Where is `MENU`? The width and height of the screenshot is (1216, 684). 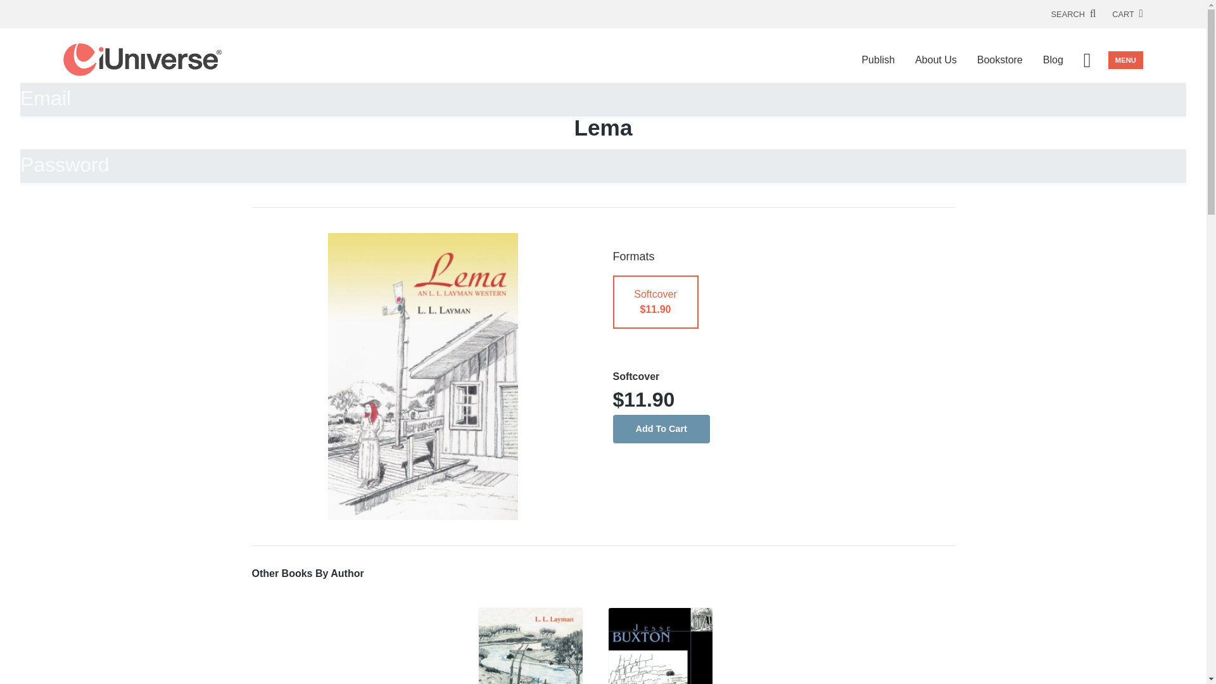
MENU is located at coordinates (1125, 60).